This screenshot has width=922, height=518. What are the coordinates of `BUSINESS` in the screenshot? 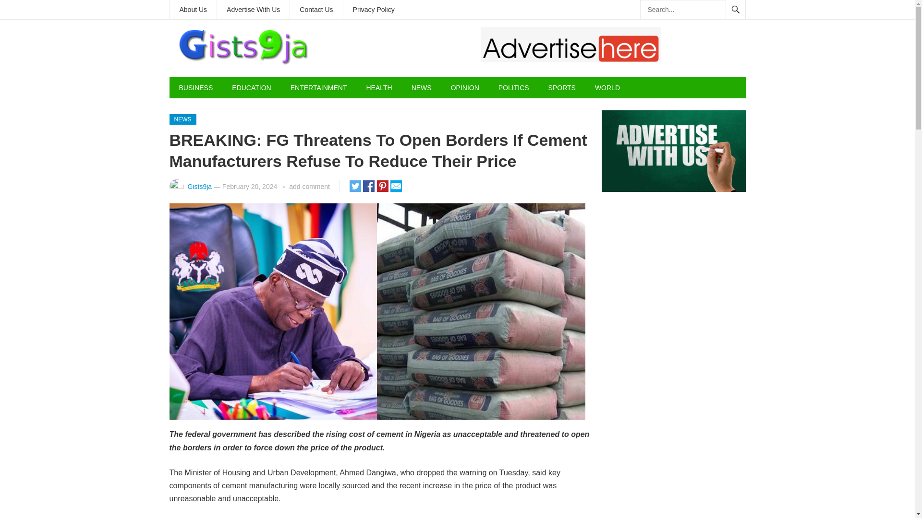 It's located at (195, 87).